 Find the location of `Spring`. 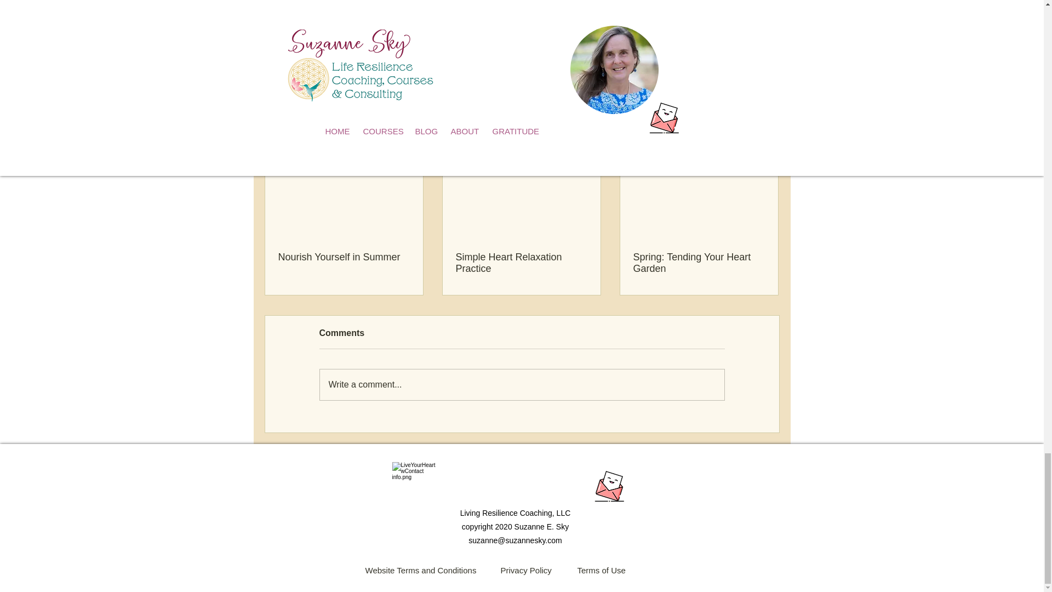

Spring is located at coordinates (473, 19).